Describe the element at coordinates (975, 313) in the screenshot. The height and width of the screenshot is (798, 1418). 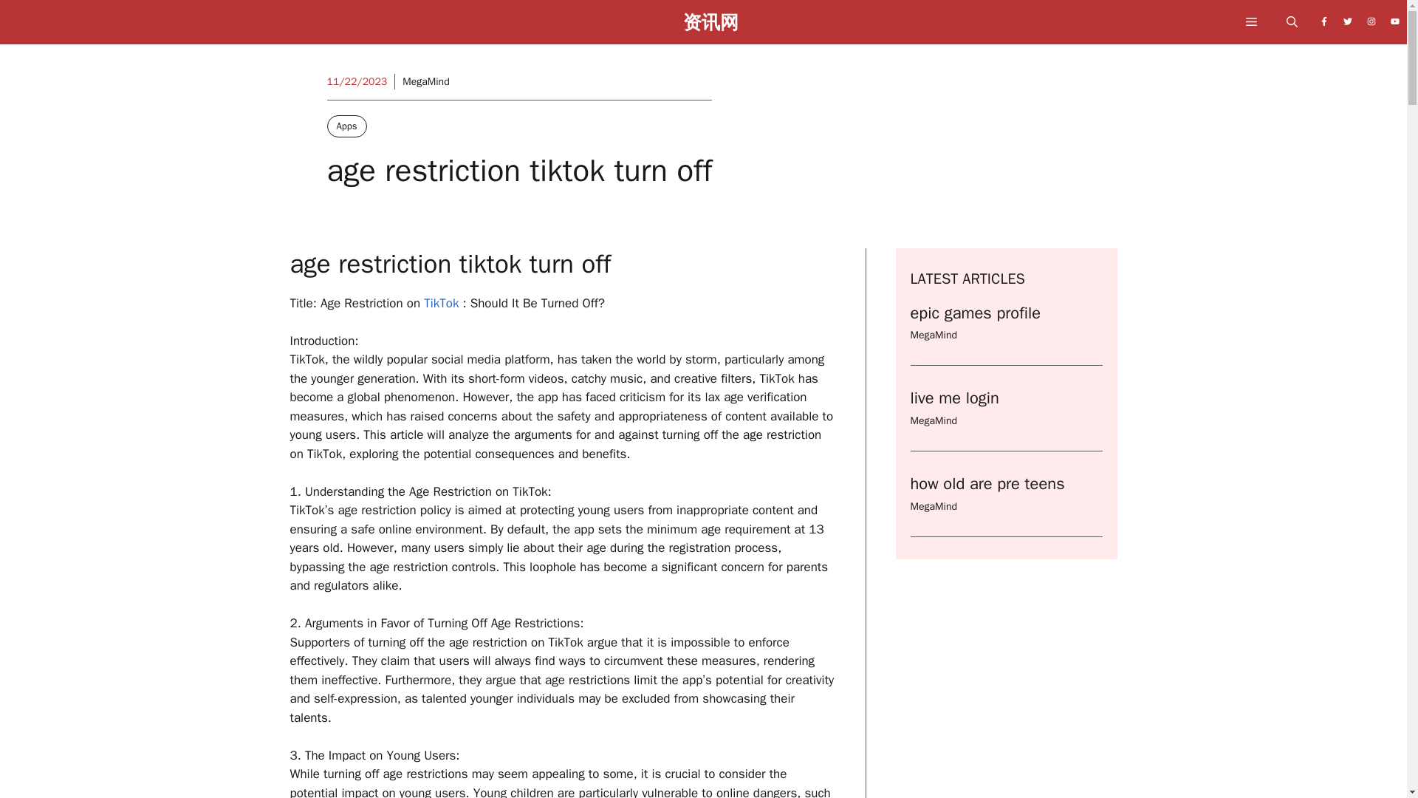
I see `epic games profile` at that location.